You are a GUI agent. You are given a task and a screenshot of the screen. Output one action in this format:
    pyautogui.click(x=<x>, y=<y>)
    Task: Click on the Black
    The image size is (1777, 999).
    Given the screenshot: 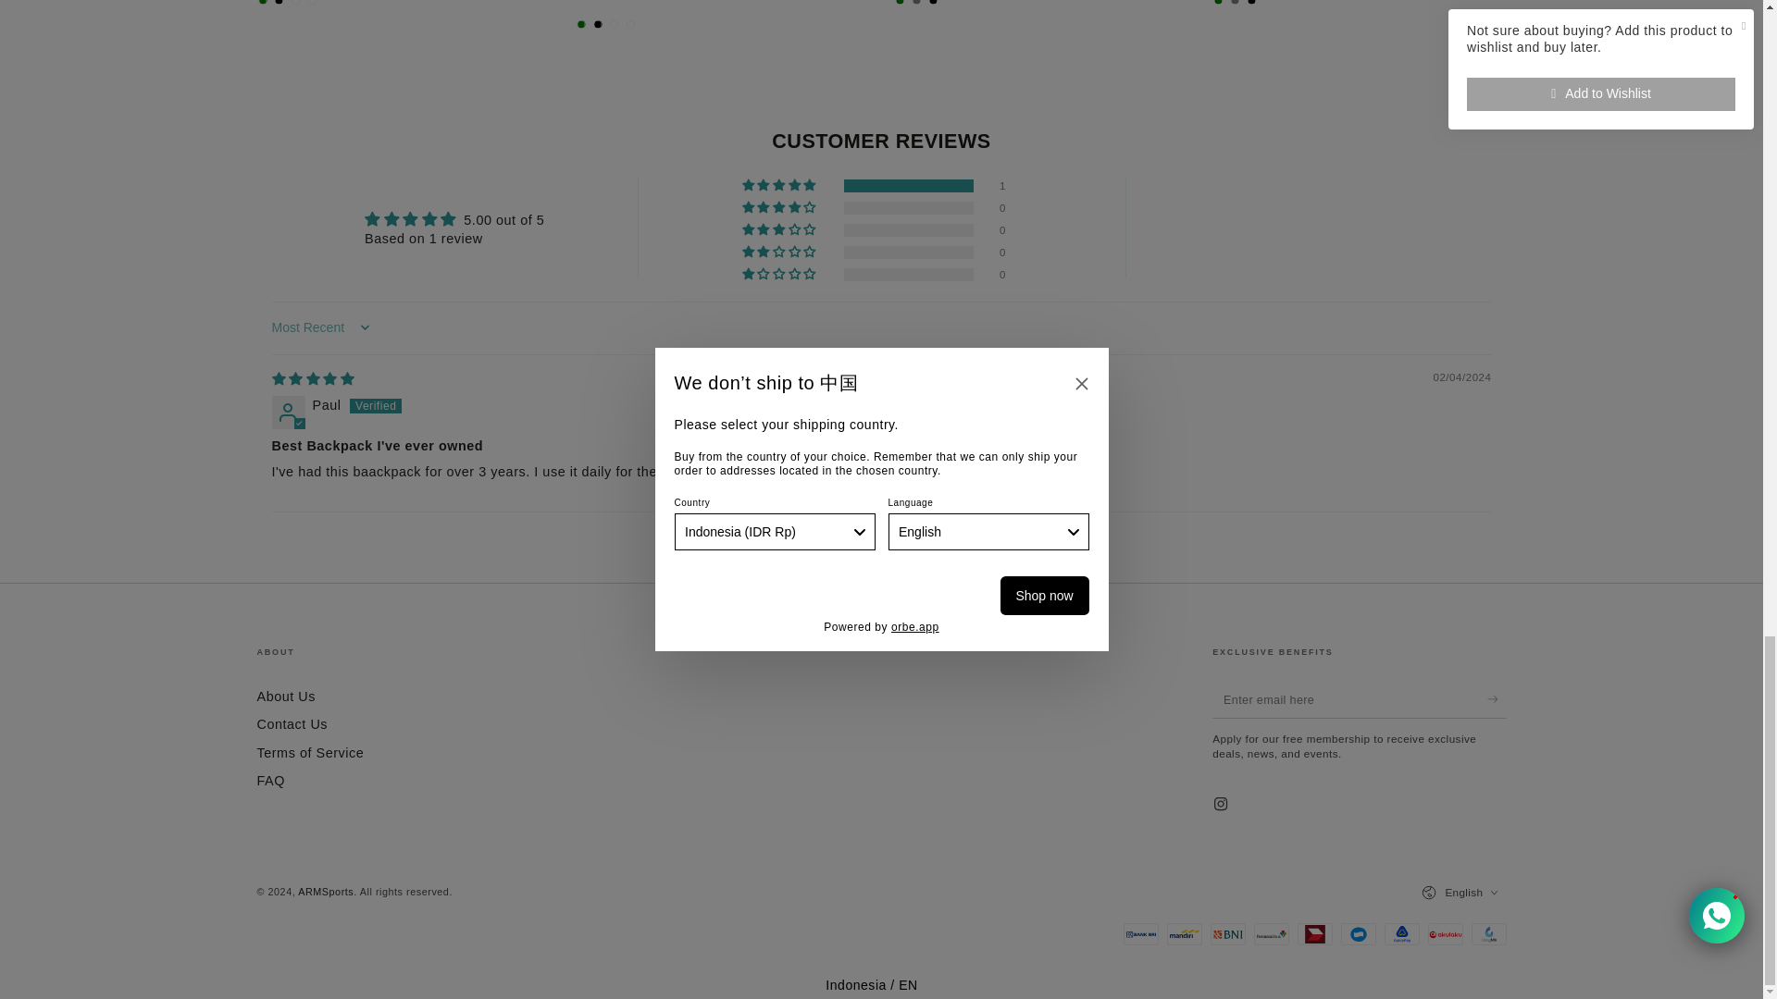 What is the action you would take?
    pyautogui.click(x=933, y=3)
    